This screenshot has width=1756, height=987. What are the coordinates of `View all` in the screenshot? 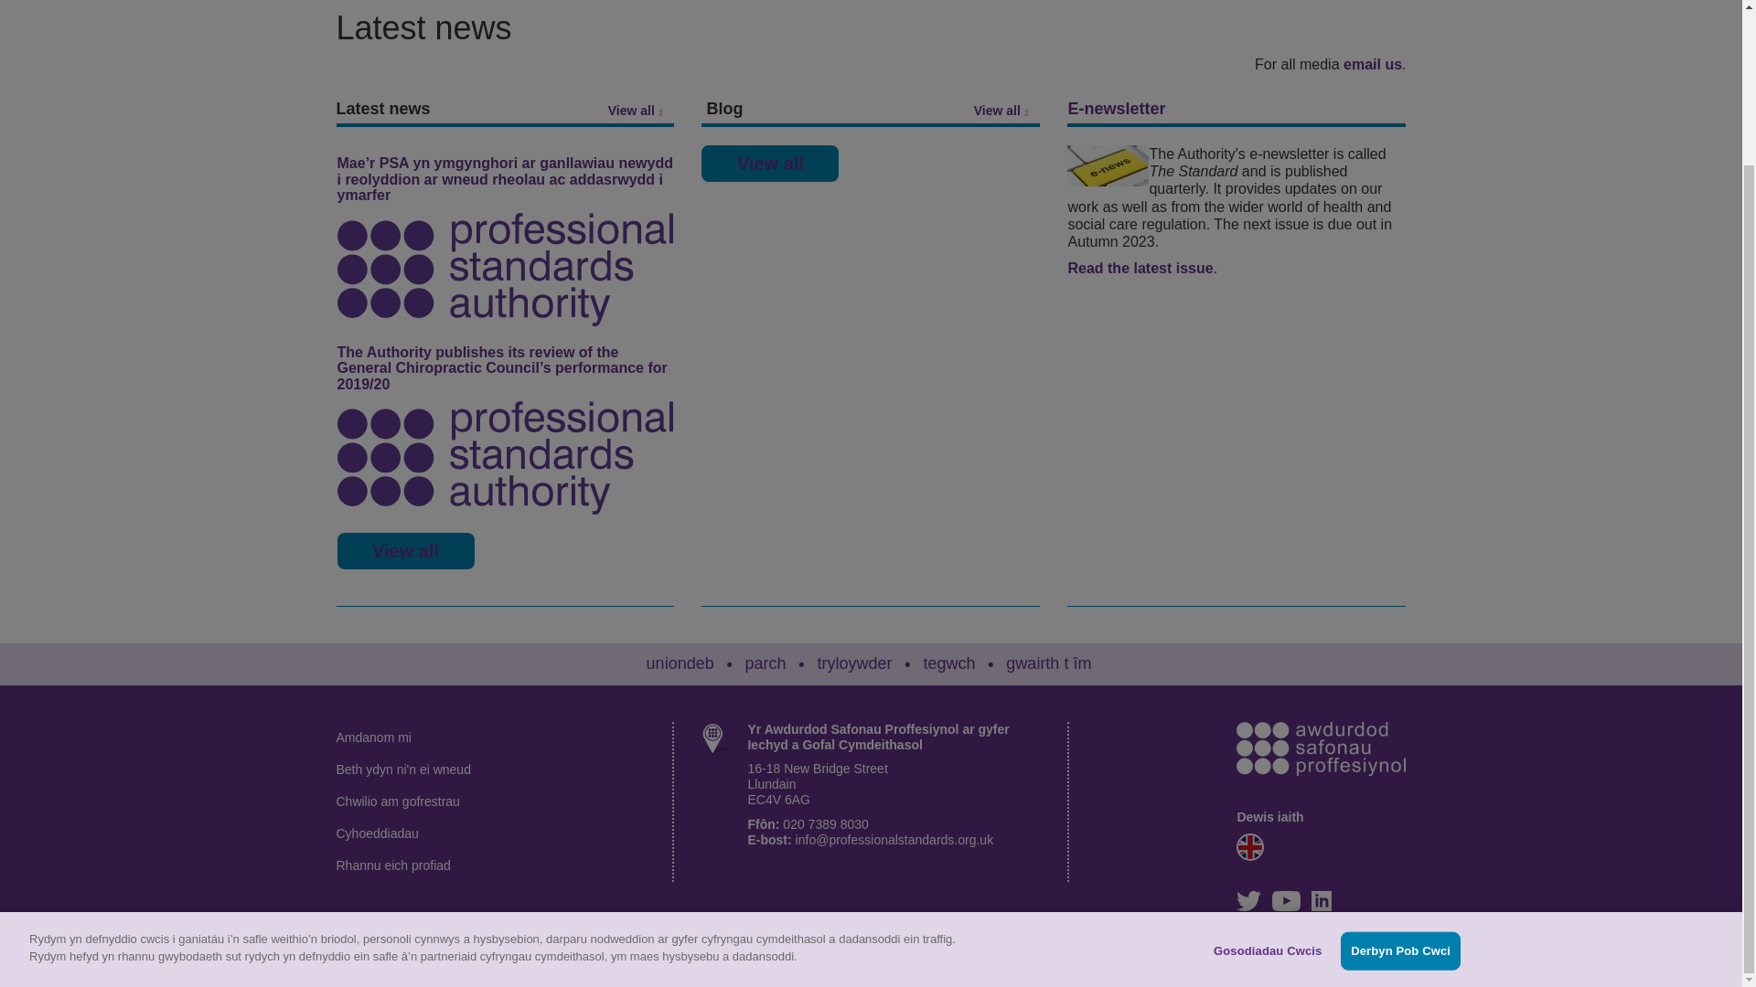 It's located at (640, 111).